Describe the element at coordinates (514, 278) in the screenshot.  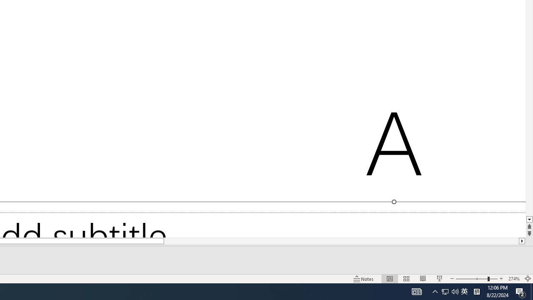
I see `Zoom 274%` at that location.